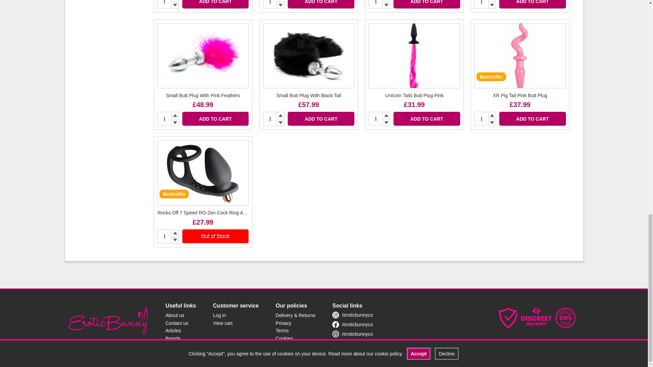  I want to click on 1, so click(164, 119).